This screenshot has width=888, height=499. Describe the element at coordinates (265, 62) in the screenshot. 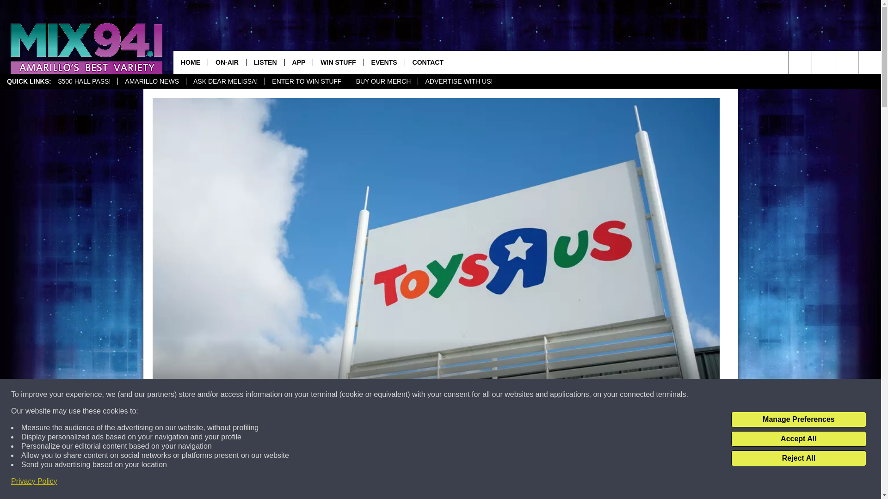

I see `LISTEN` at that location.